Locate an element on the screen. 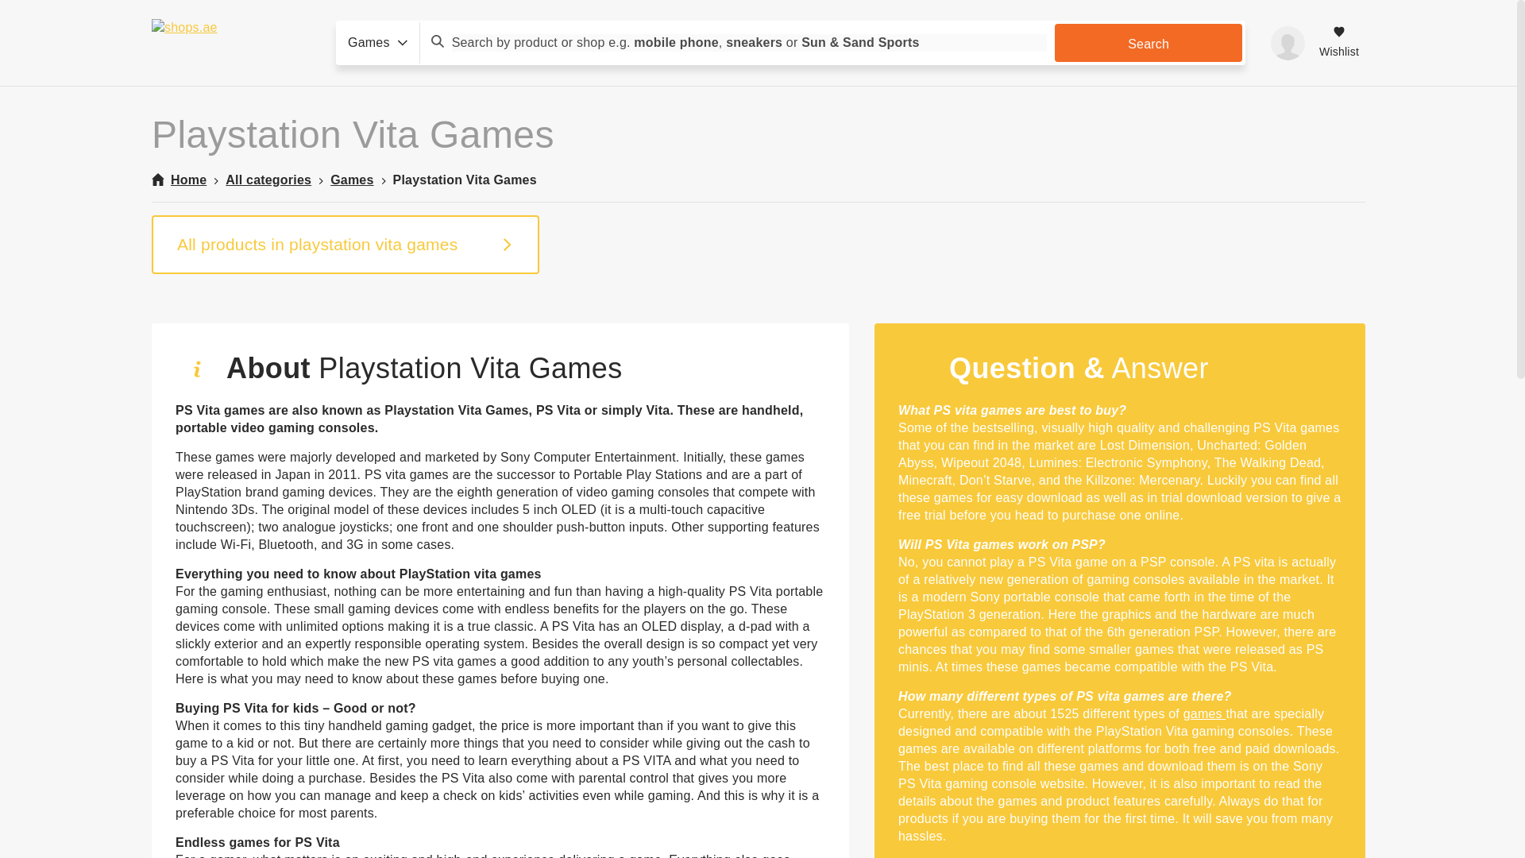 This screenshot has height=858, width=1525. Games is located at coordinates (352, 180).